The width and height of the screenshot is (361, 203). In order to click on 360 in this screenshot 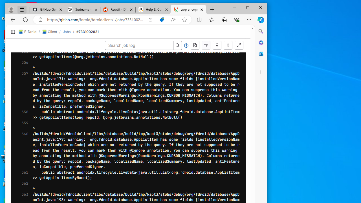, I will do `click(23, 151)`.